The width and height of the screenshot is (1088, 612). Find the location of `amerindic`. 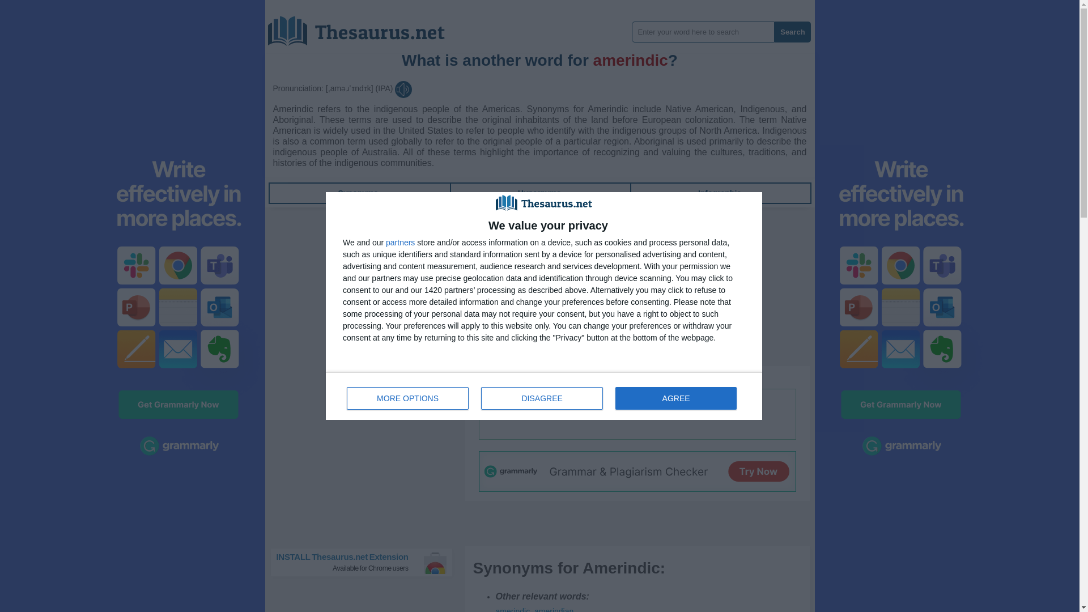

amerindic is located at coordinates (553, 610).